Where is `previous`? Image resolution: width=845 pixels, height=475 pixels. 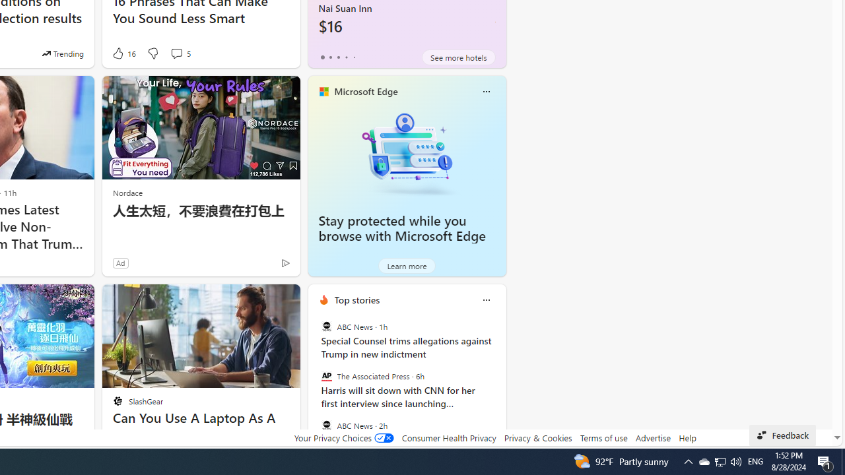
previous is located at coordinates (314, 385).